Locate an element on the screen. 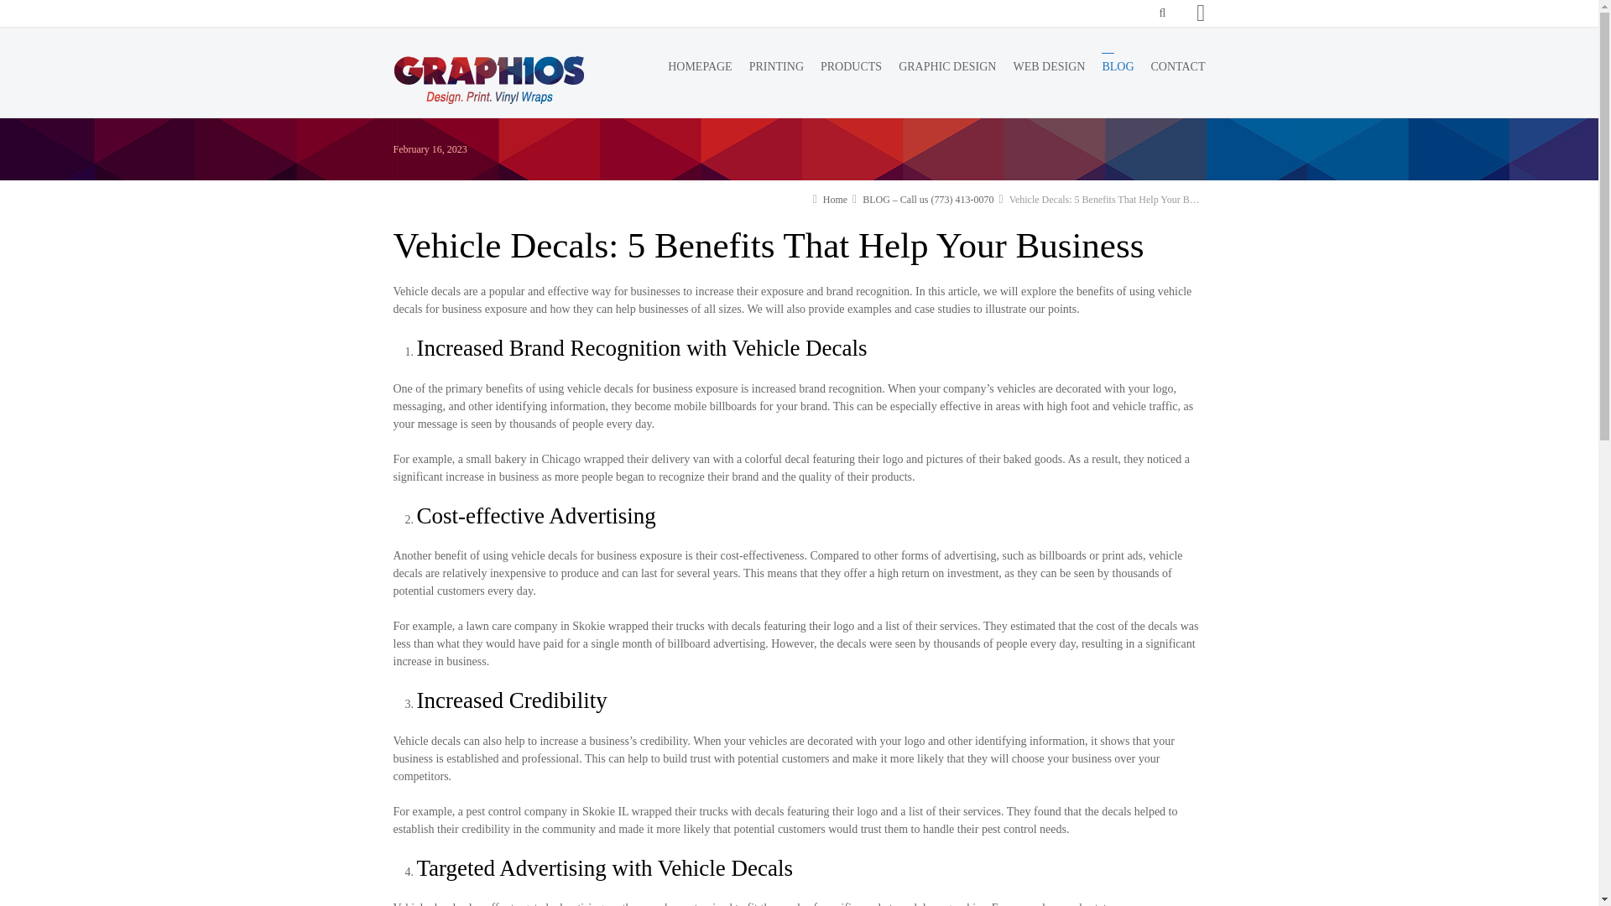  WEB DESIGN is located at coordinates (1049, 70).